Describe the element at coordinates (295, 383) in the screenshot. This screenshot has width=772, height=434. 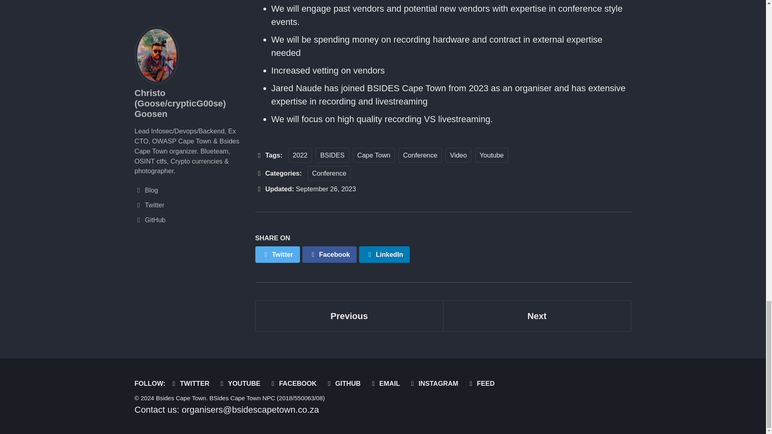
I see `LinkedIn` at that location.